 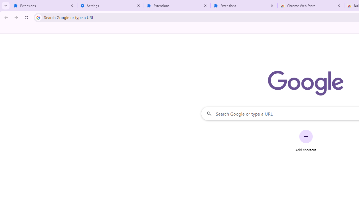 I want to click on Chrome Web Store, so click(x=311, y=6).